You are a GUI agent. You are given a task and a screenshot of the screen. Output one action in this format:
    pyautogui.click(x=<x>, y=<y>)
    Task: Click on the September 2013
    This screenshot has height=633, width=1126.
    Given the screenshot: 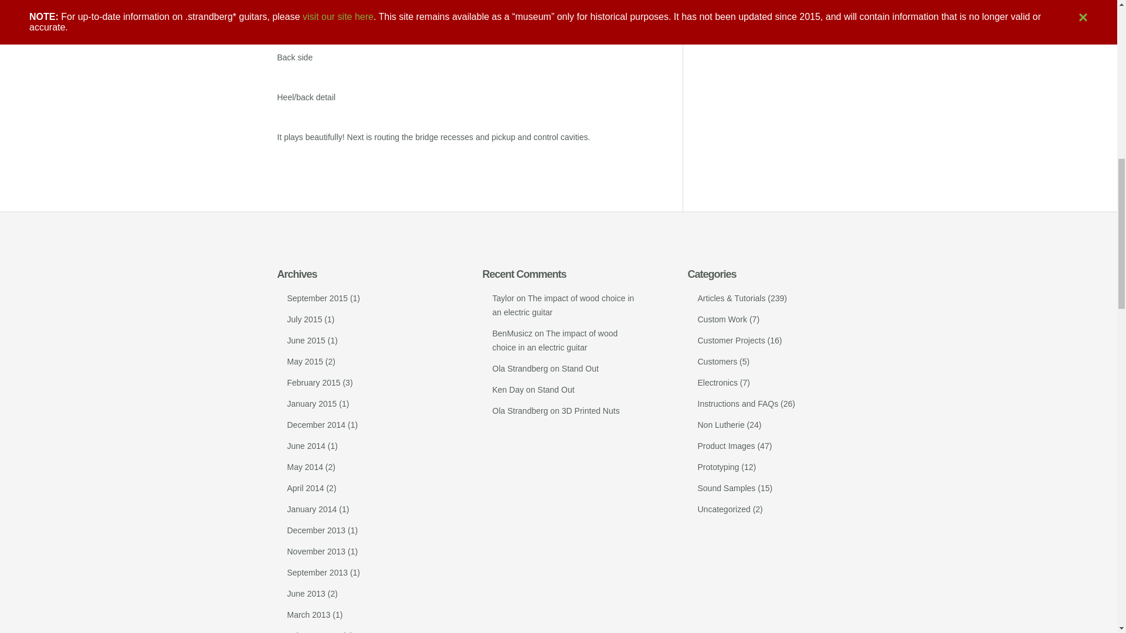 What is the action you would take?
    pyautogui.click(x=317, y=572)
    